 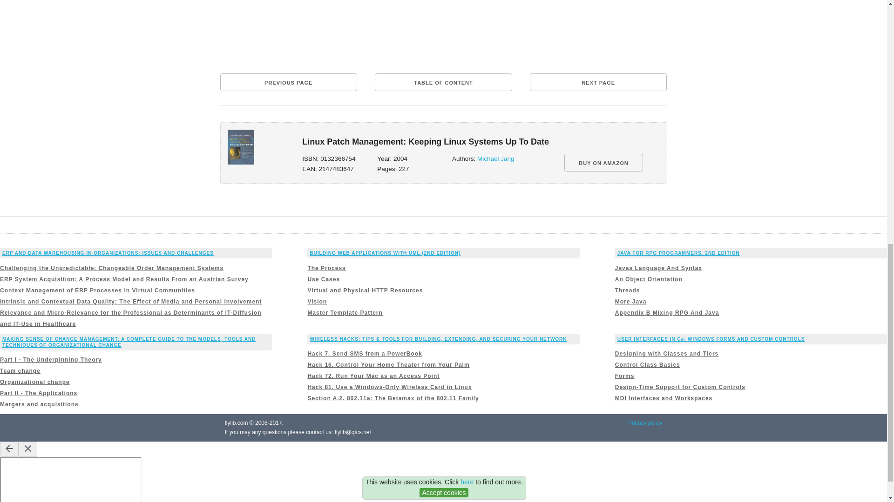 I want to click on Master Template Pattern, so click(x=345, y=313).